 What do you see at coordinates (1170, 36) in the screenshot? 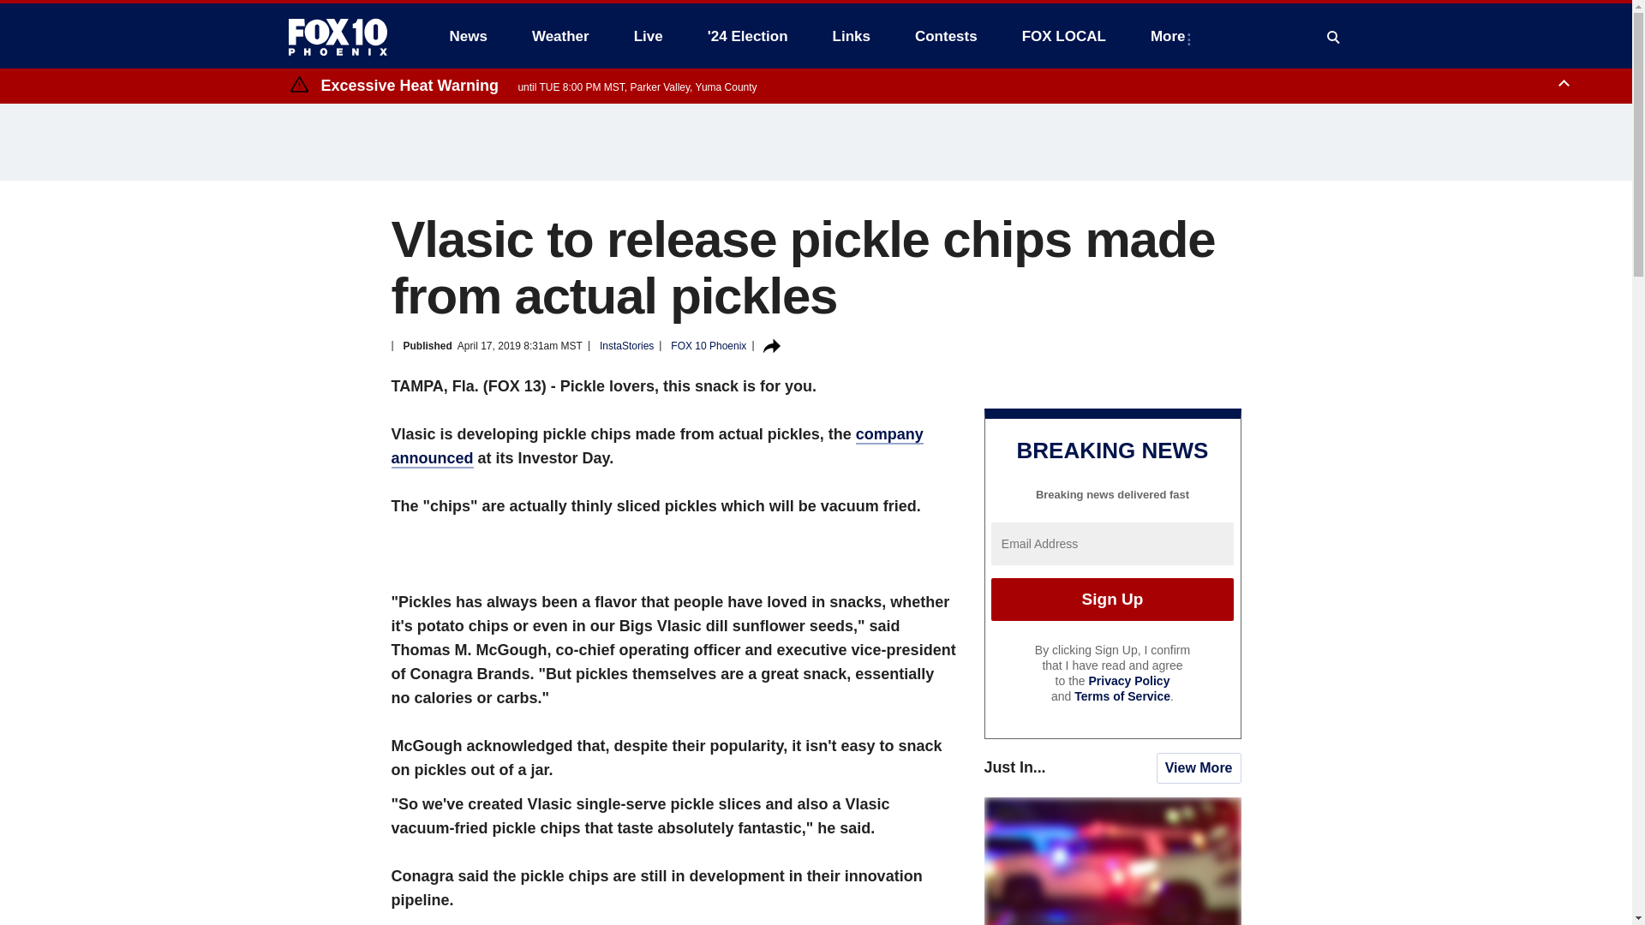
I see `More` at bounding box center [1170, 36].